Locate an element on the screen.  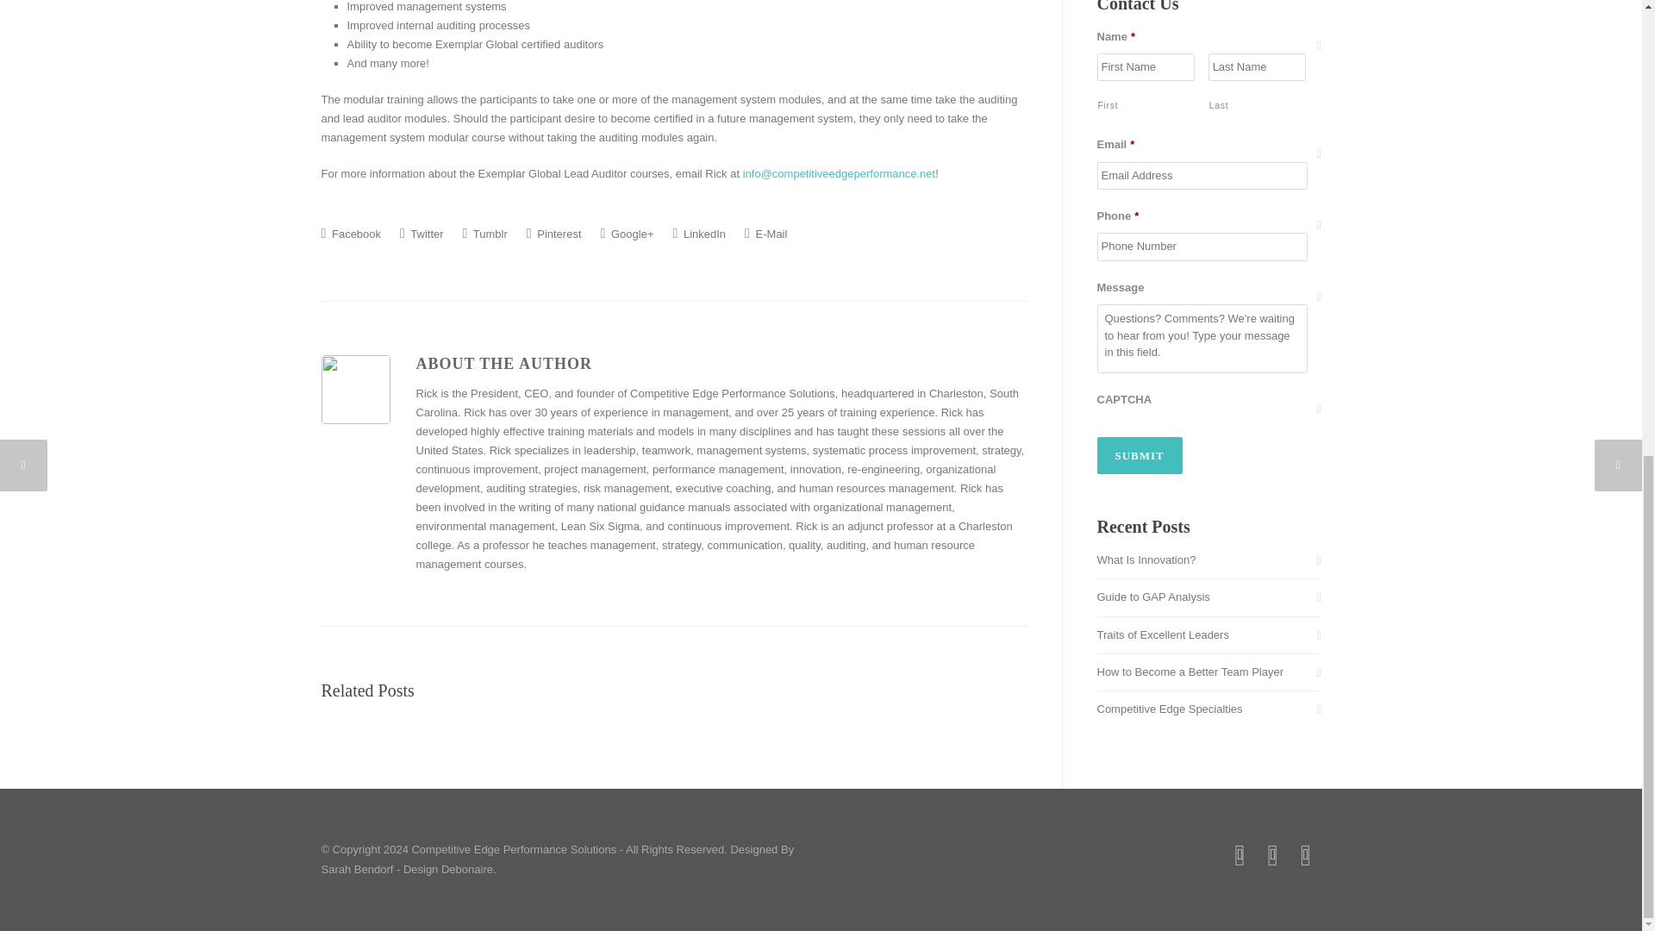
Pinterest is located at coordinates (553, 233).